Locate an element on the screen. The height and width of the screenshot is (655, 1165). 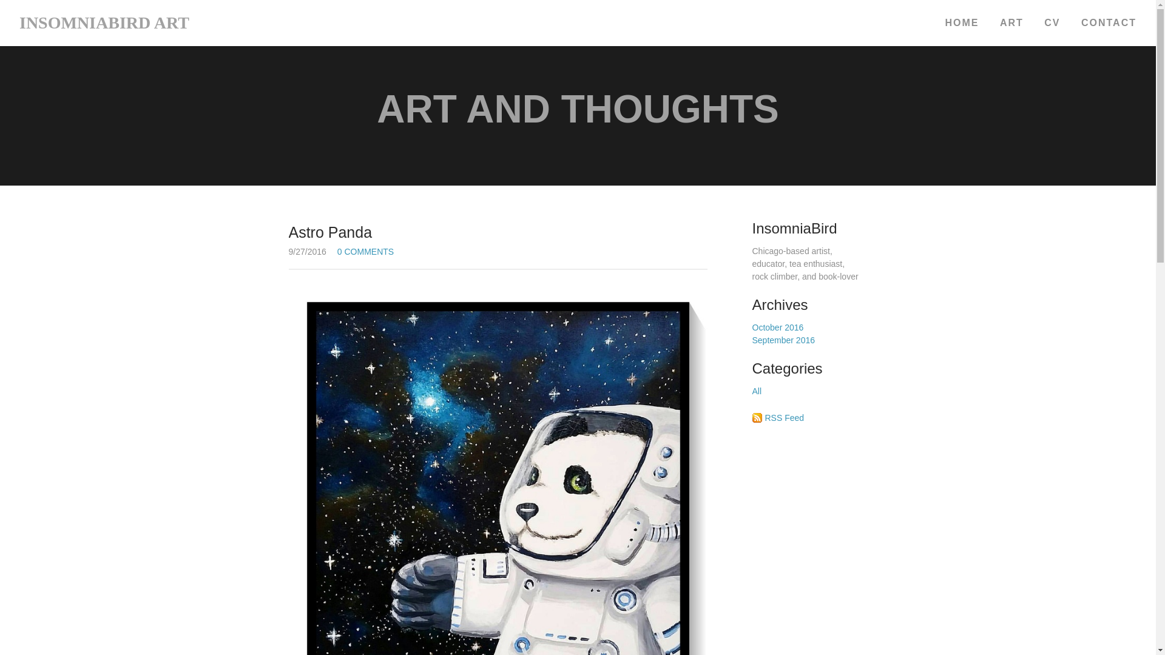
HOME is located at coordinates (957, 23).